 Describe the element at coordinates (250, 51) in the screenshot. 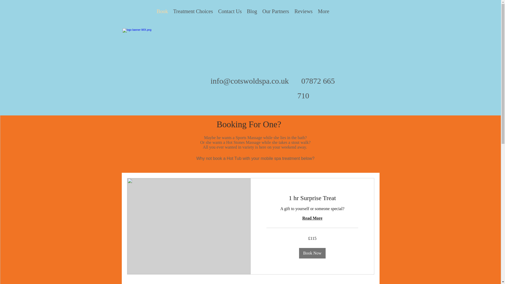

I see `Cotswold spa organic mobile spa treatments ` at that location.